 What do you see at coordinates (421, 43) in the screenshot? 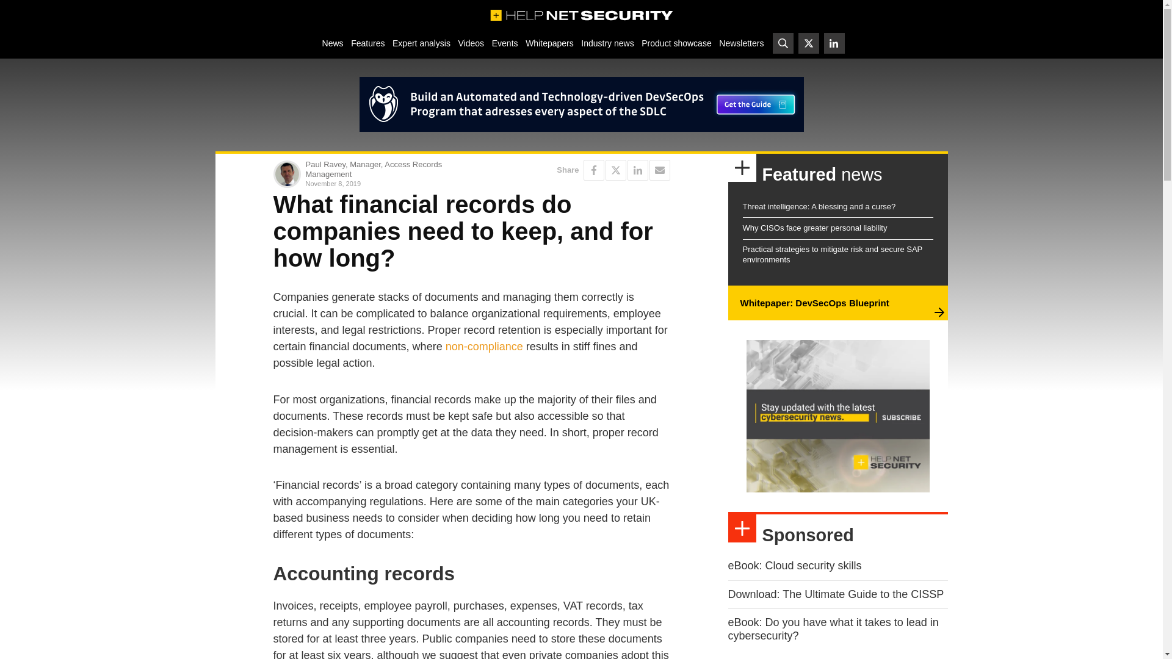
I see `Expert analysis` at bounding box center [421, 43].